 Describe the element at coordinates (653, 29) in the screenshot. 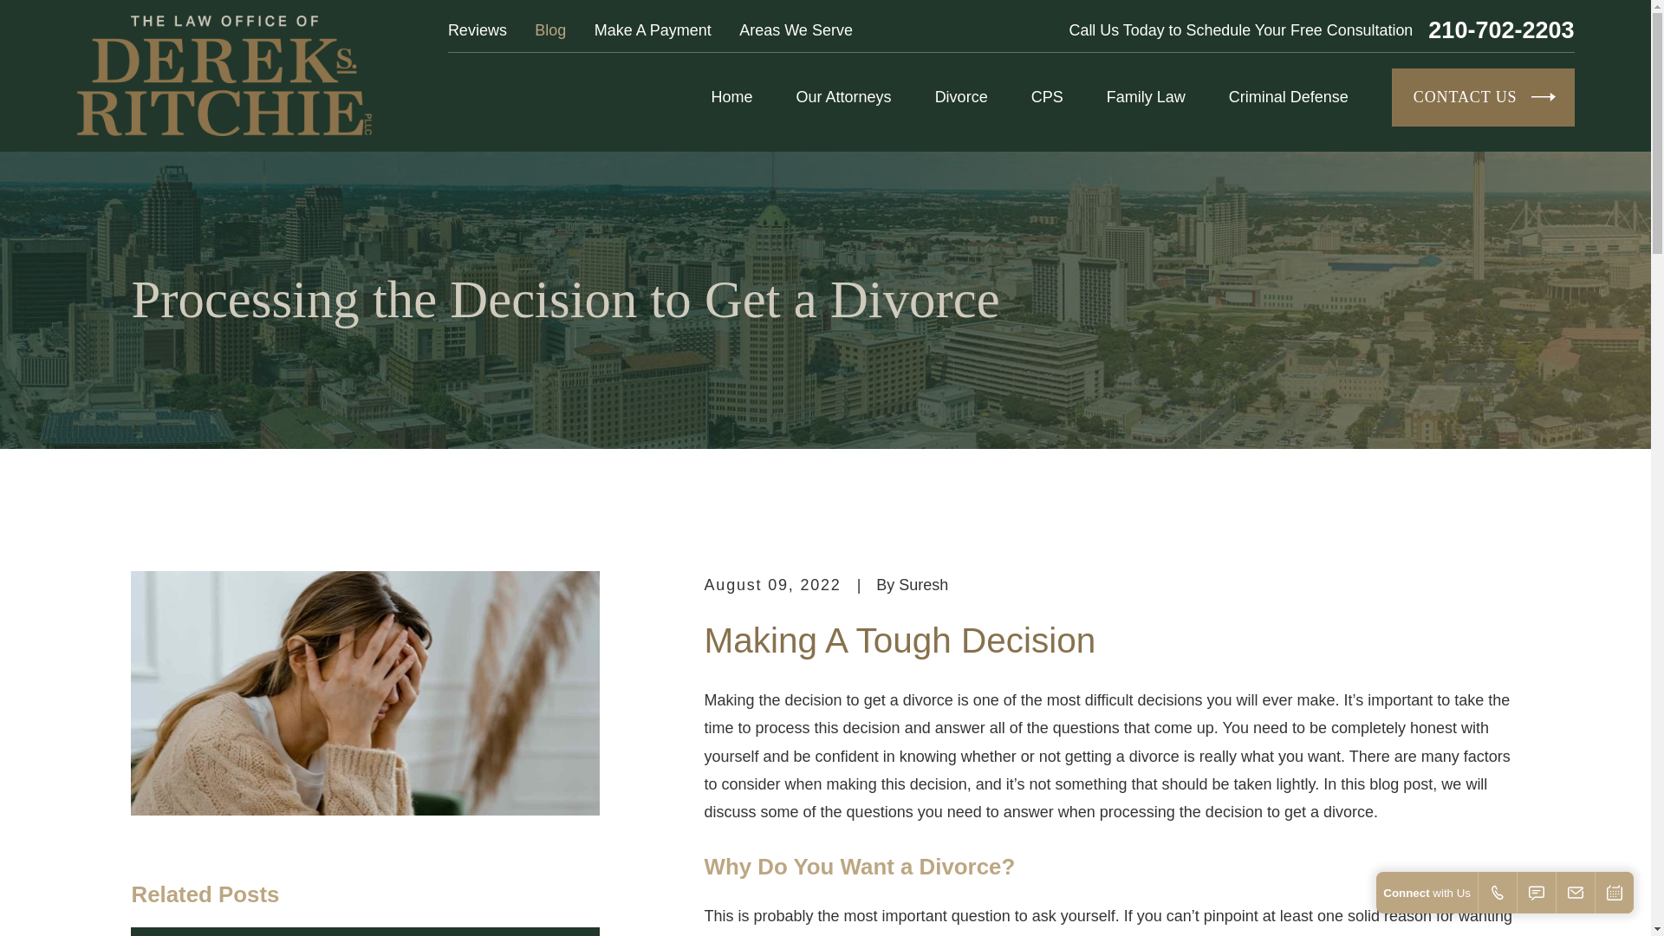

I see `Make A Payment` at that location.